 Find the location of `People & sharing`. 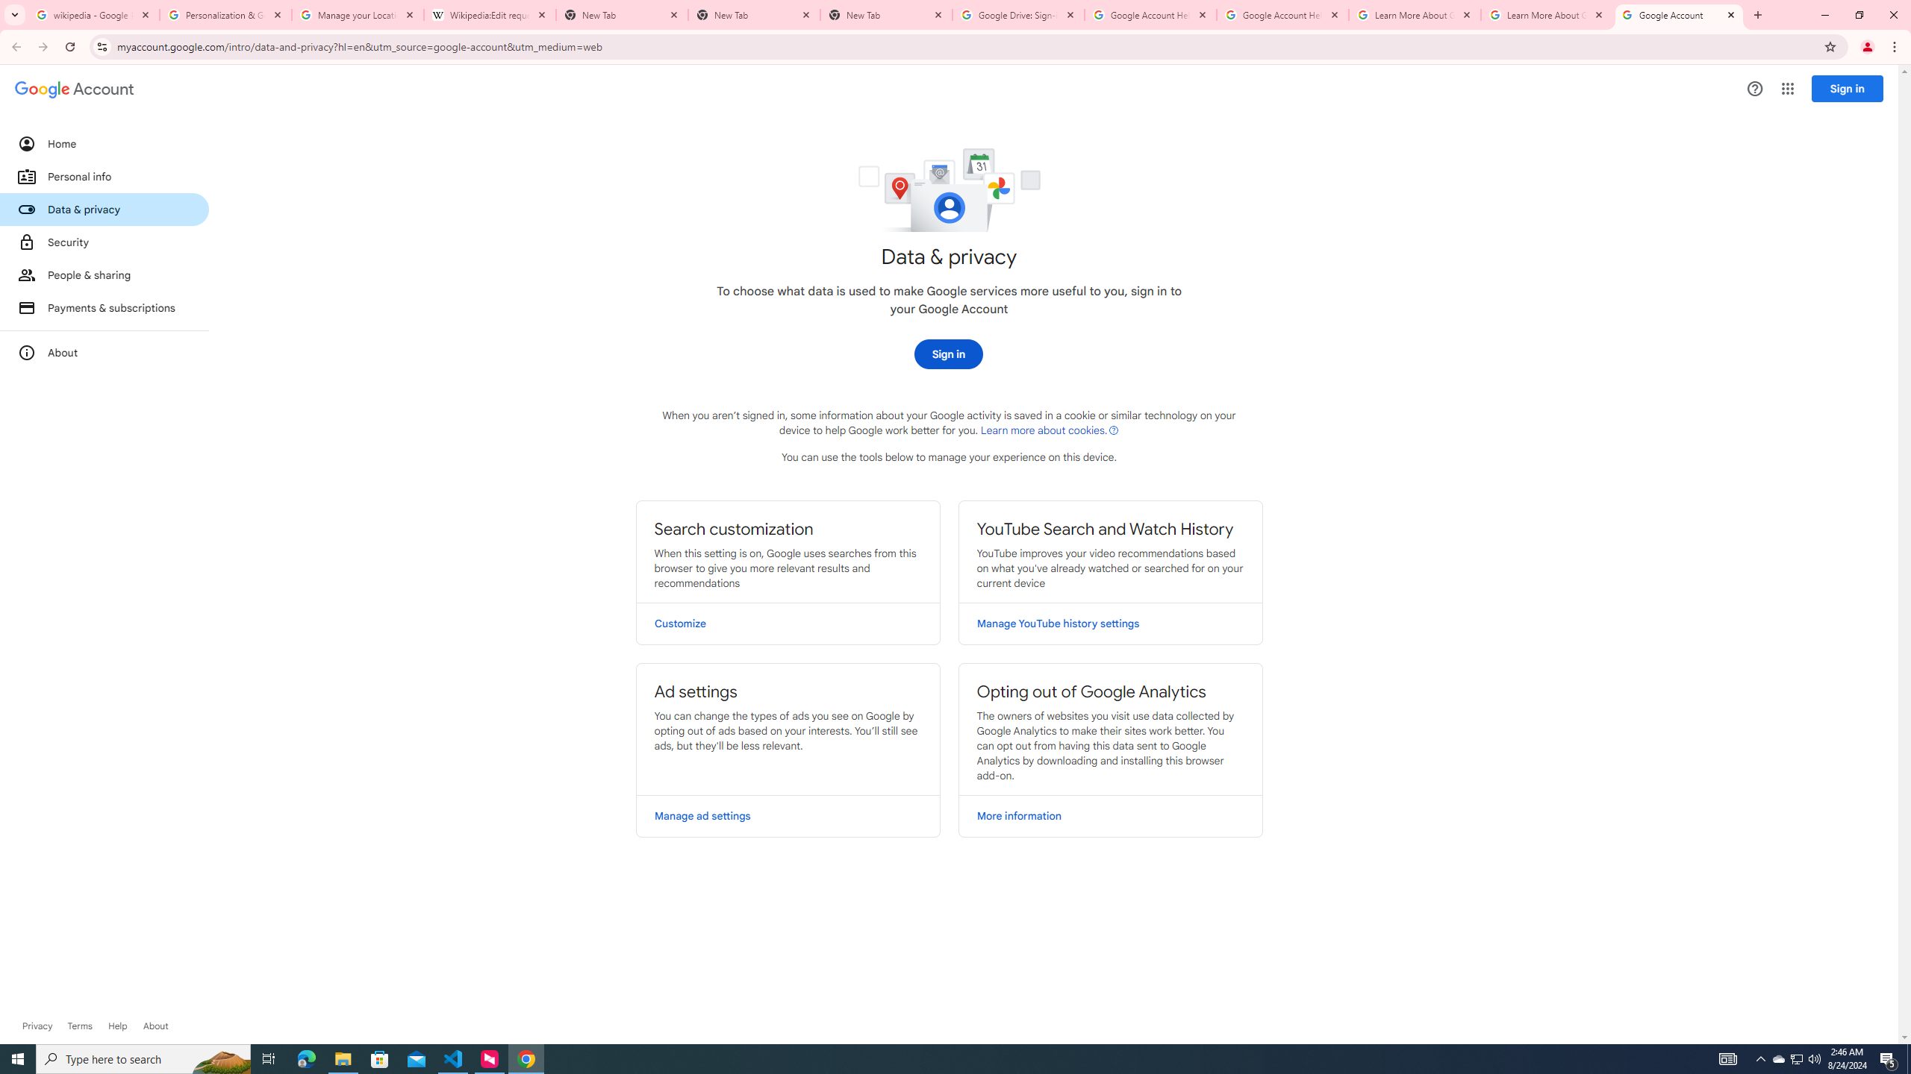

People & sharing is located at coordinates (105, 275).